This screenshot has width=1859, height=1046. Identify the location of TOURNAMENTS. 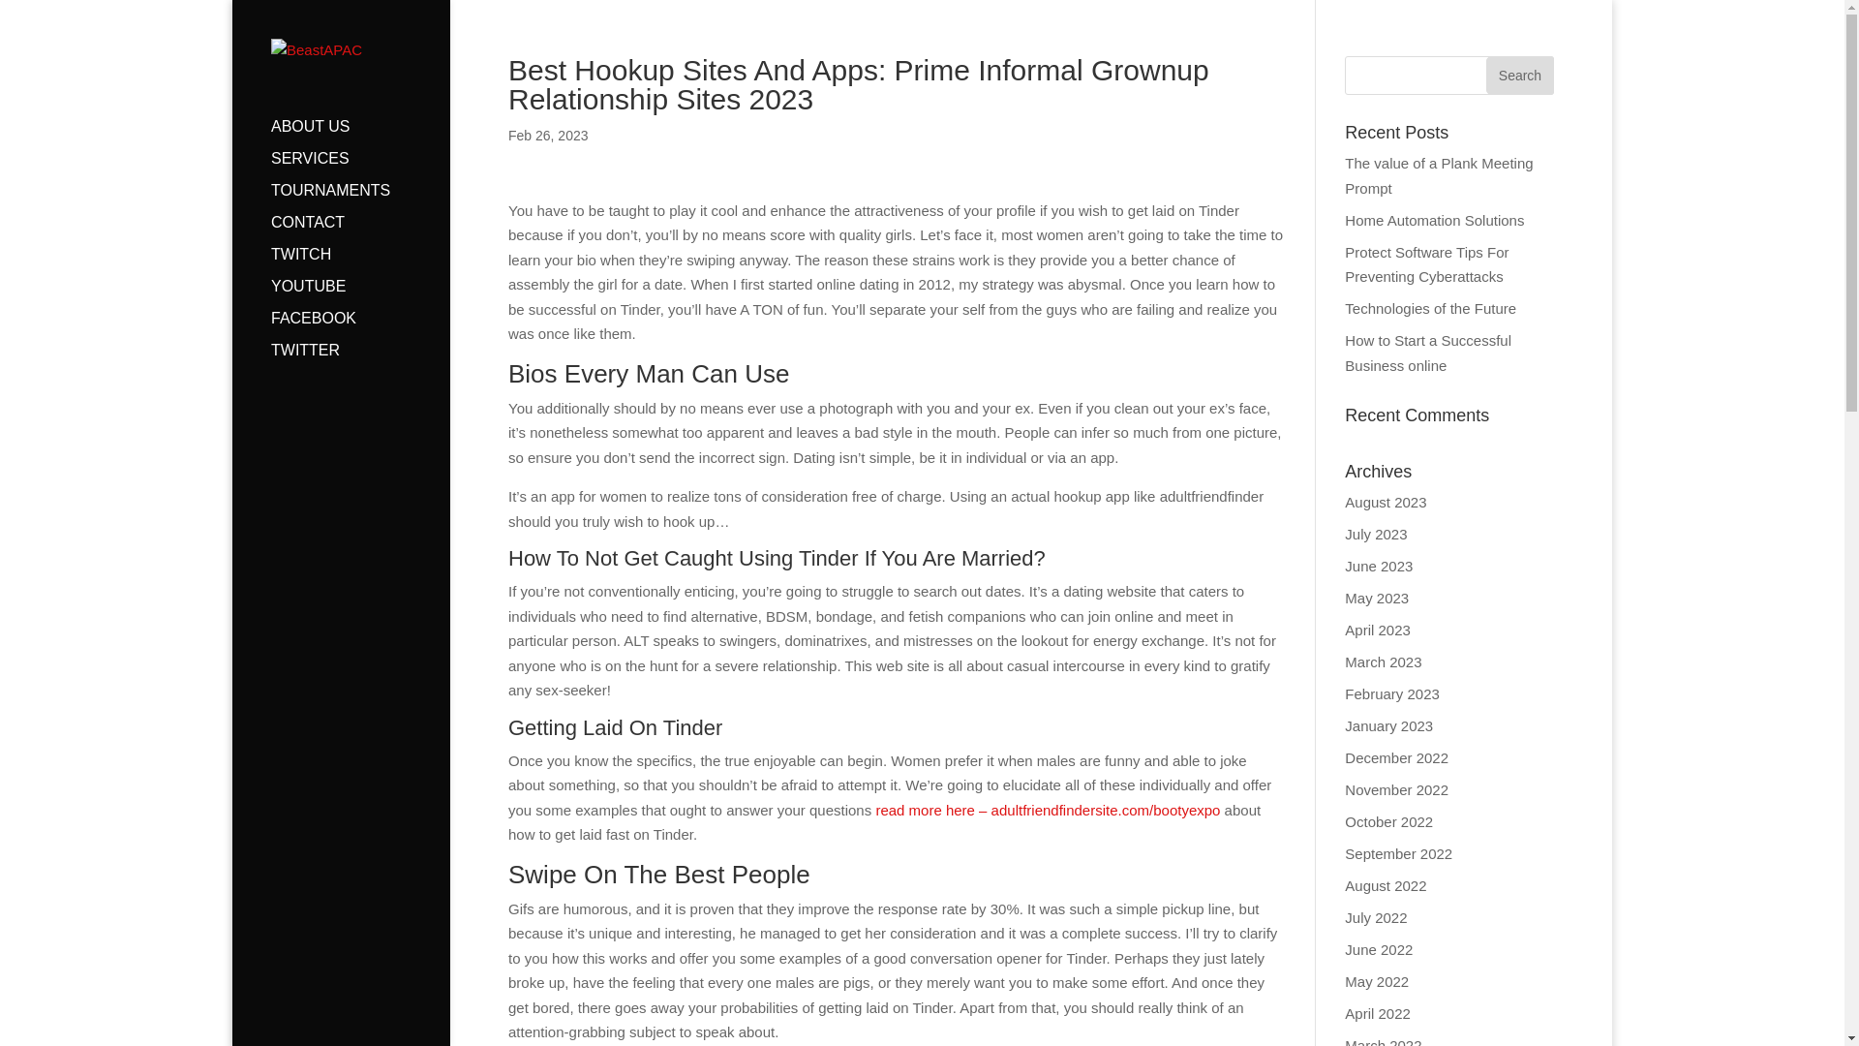
(360, 200).